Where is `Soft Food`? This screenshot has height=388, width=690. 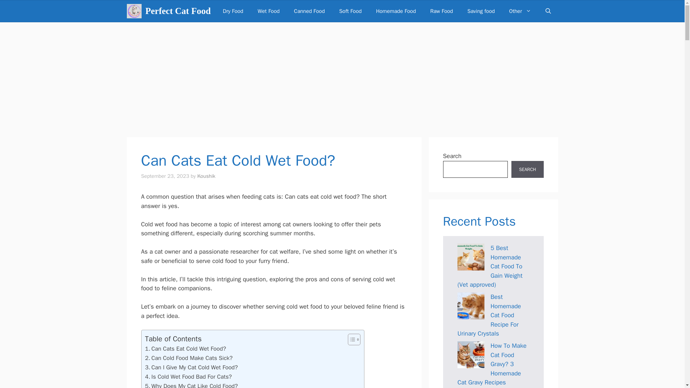 Soft Food is located at coordinates (350, 11).